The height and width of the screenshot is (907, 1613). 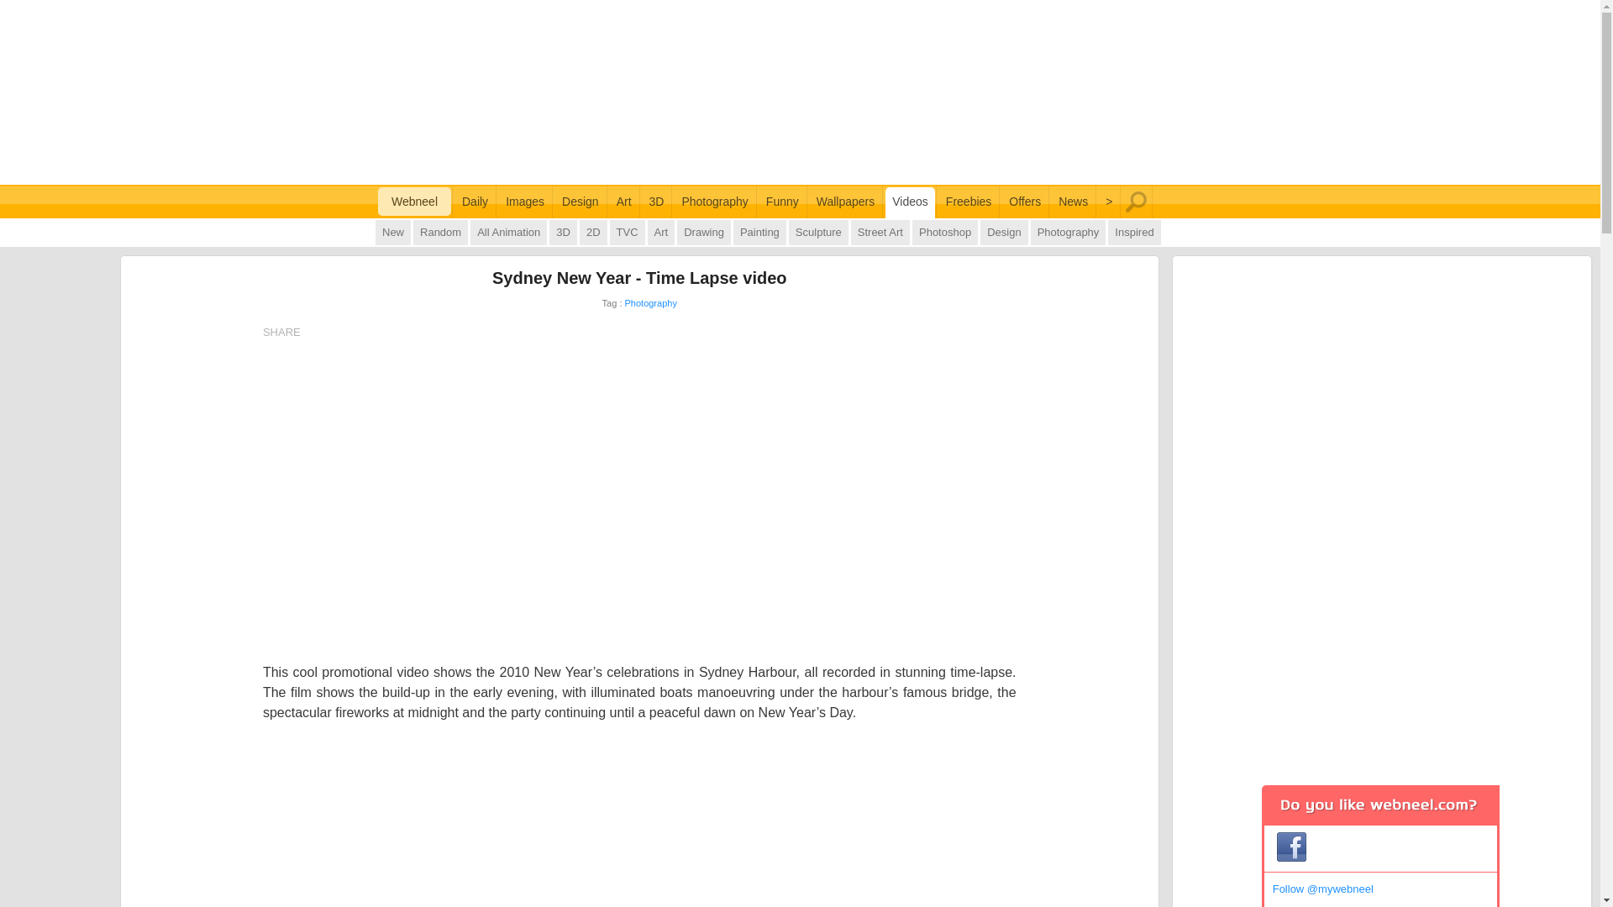 What do you see at coordinates (1024, 202) in the screenshot?
I see `Offers` at bounding box center [1024, 202].